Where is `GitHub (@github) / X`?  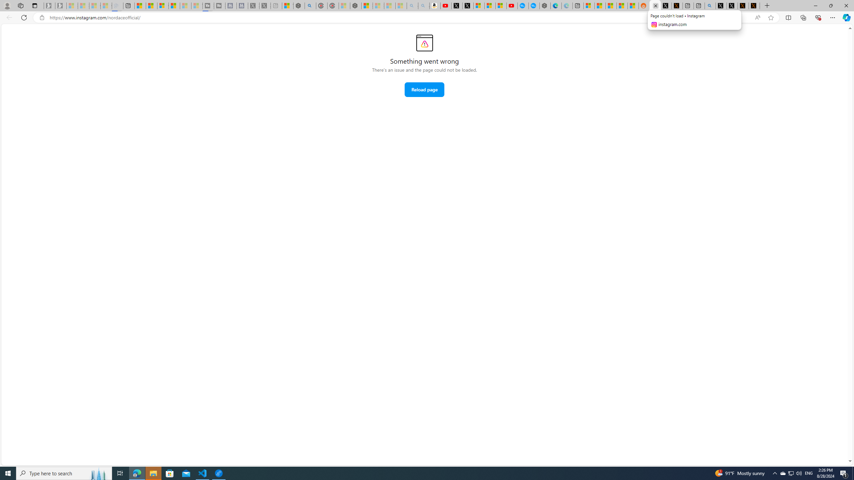 GitHub (@github) / X is located at coordinates (732, 6).